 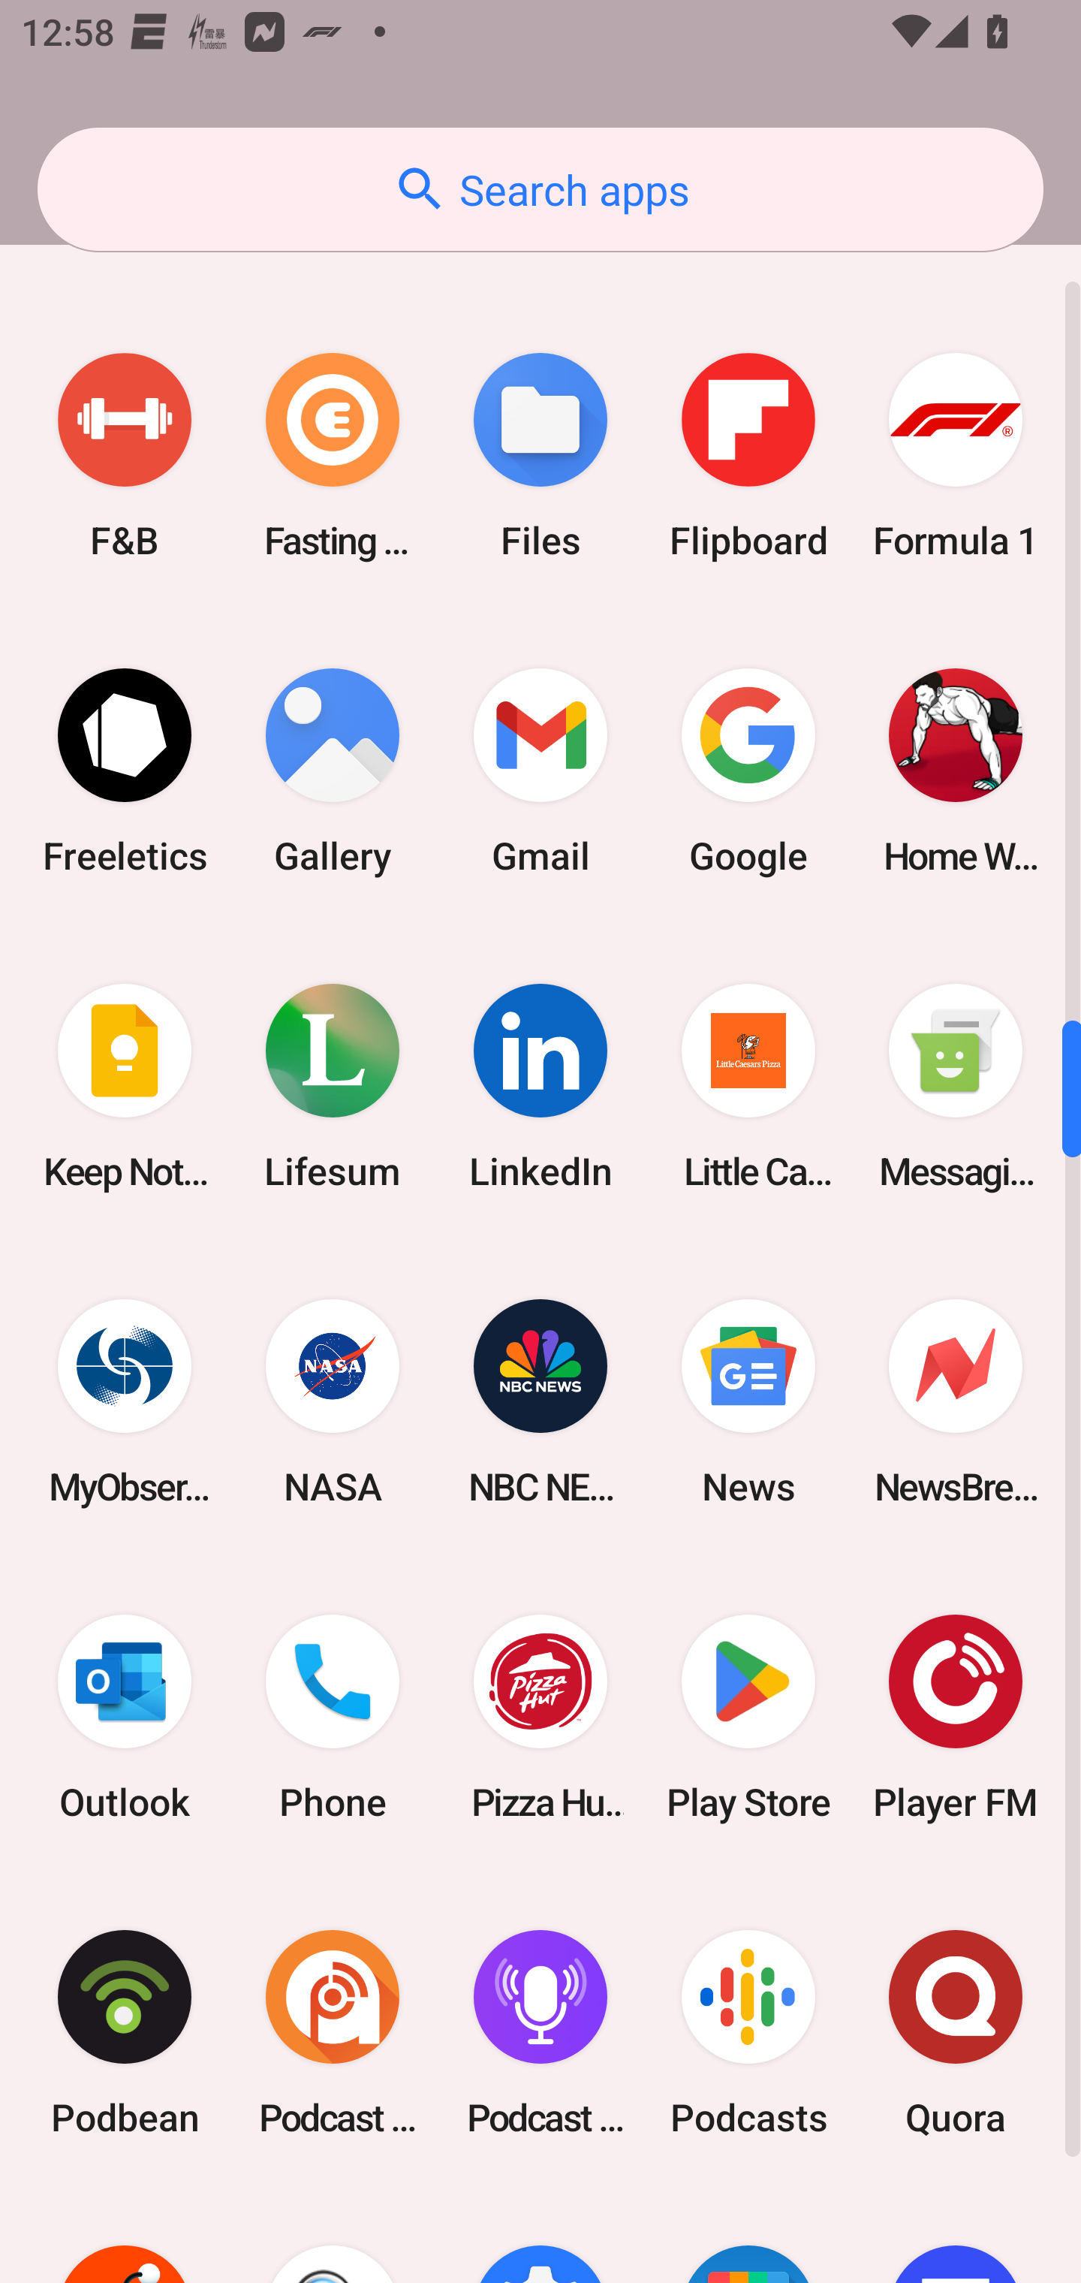 What do you see at coordinates (748, 1401) in the screenshot?
I see `News` at bounding box center [748, 1401].